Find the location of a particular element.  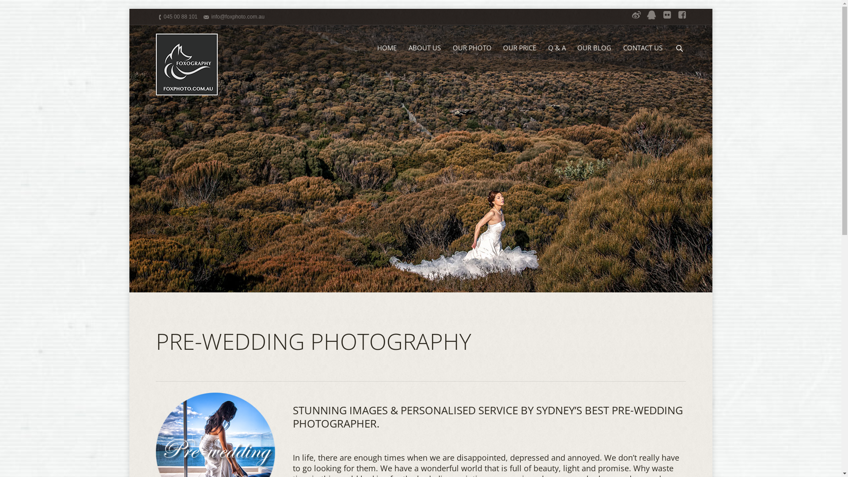

Facebook is located at coordinates (679, 17).